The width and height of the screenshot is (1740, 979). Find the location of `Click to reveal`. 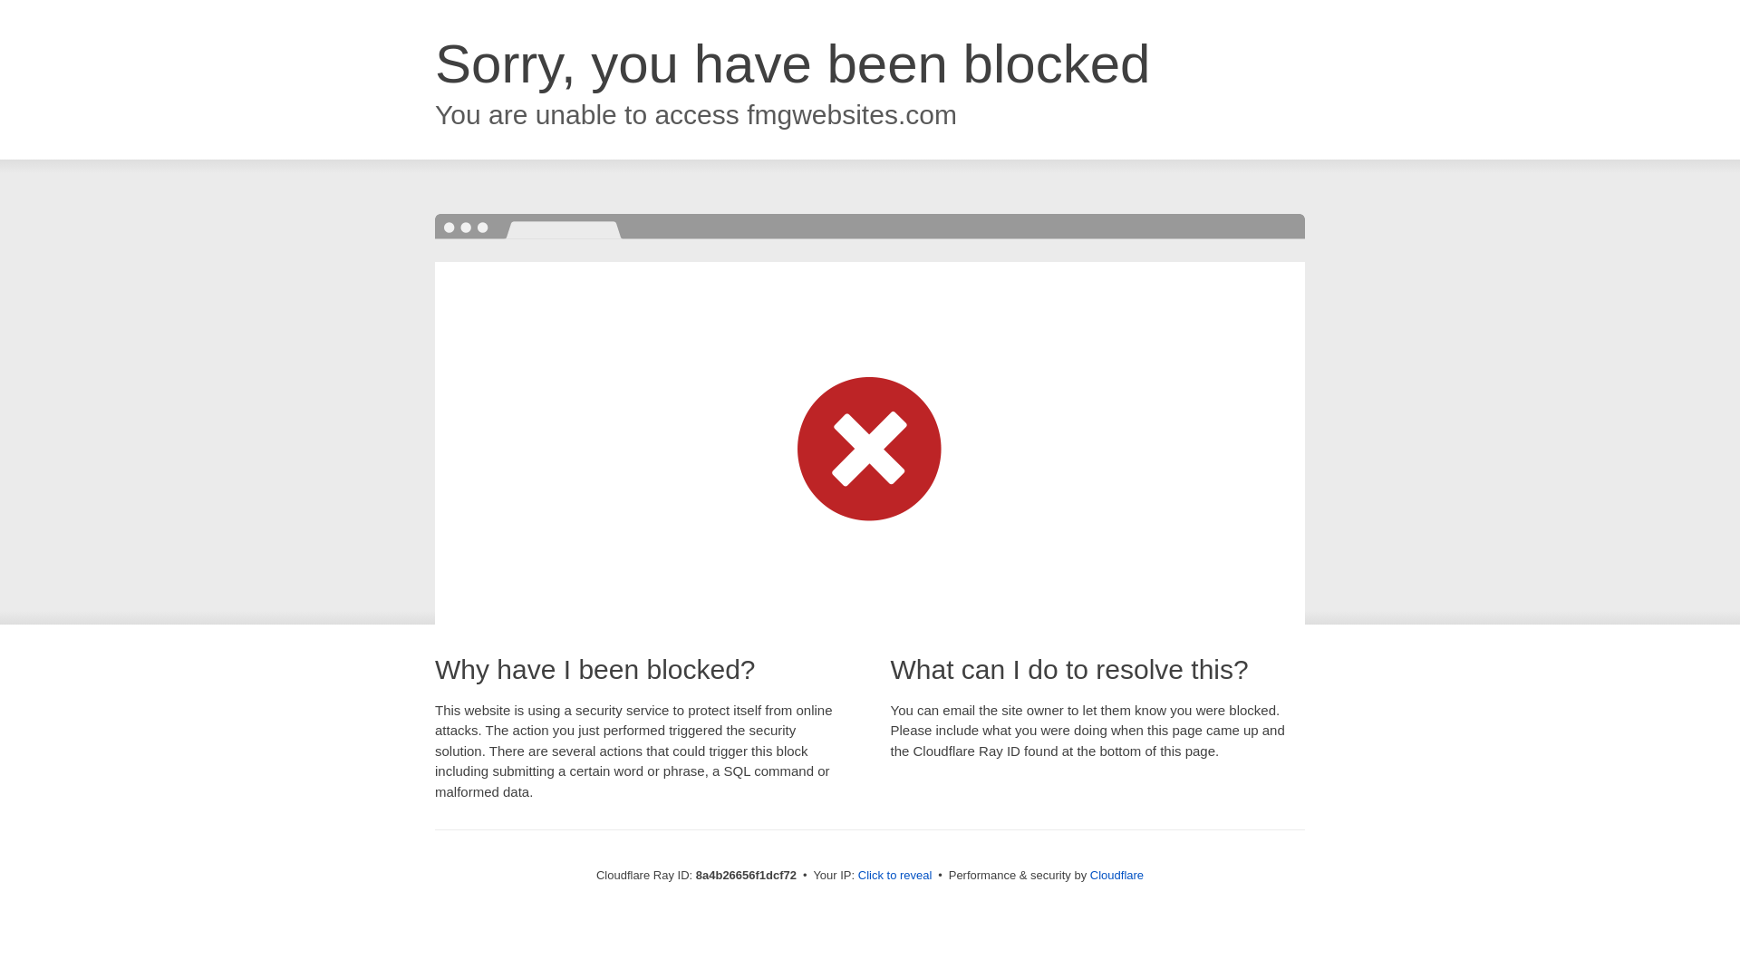

Click to reveal is located at coordinates (895, 876).